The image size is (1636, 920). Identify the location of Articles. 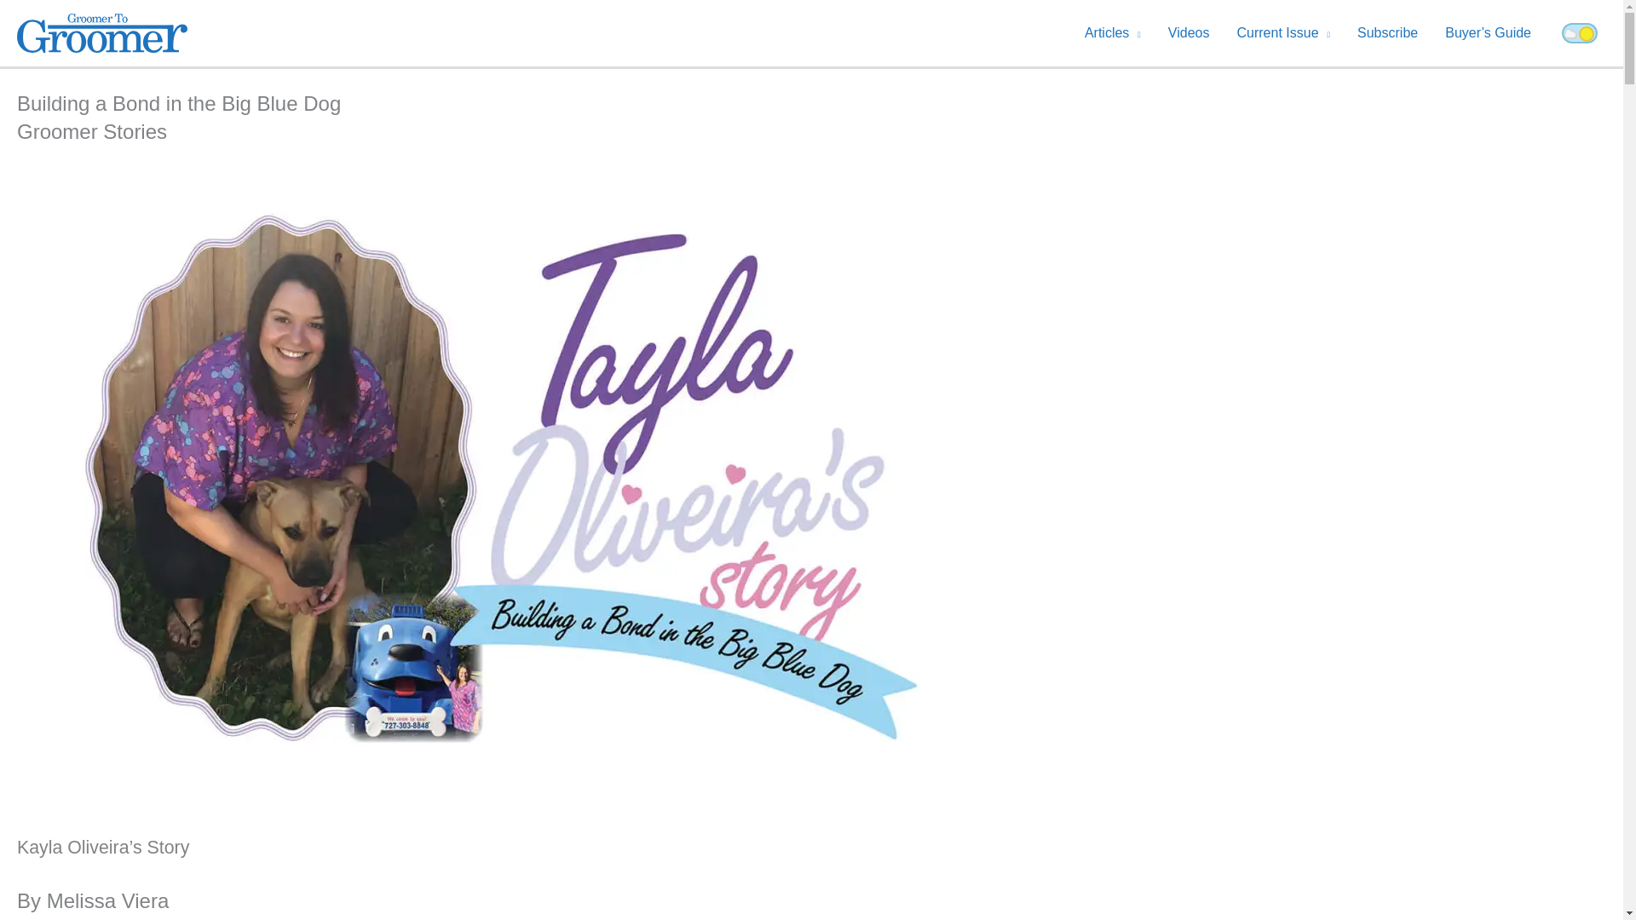
(1113, 33).